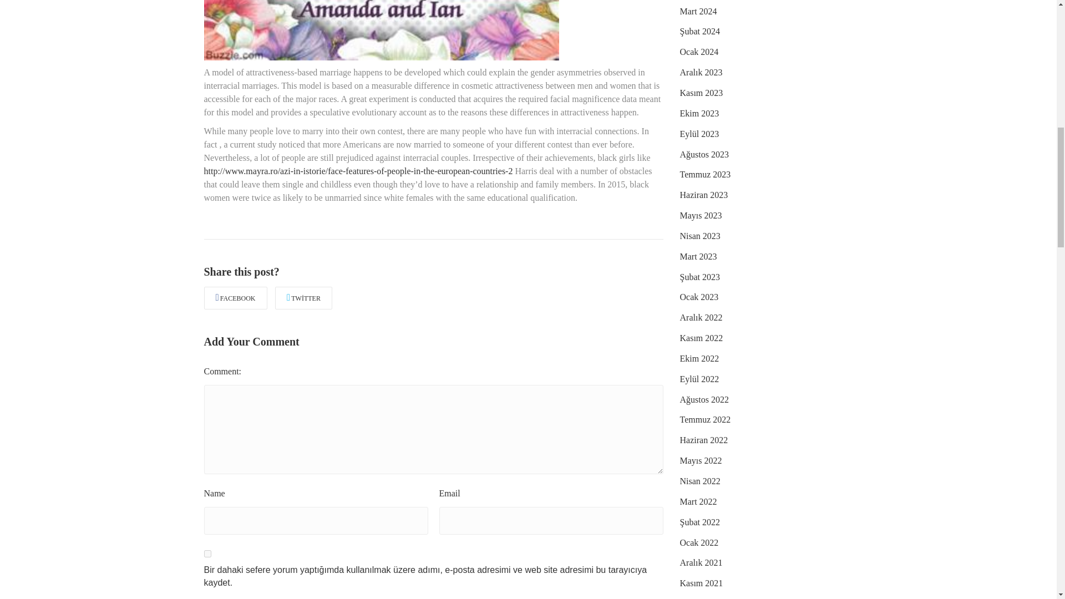  I want to click on Mart 2024, so click(698, 12).